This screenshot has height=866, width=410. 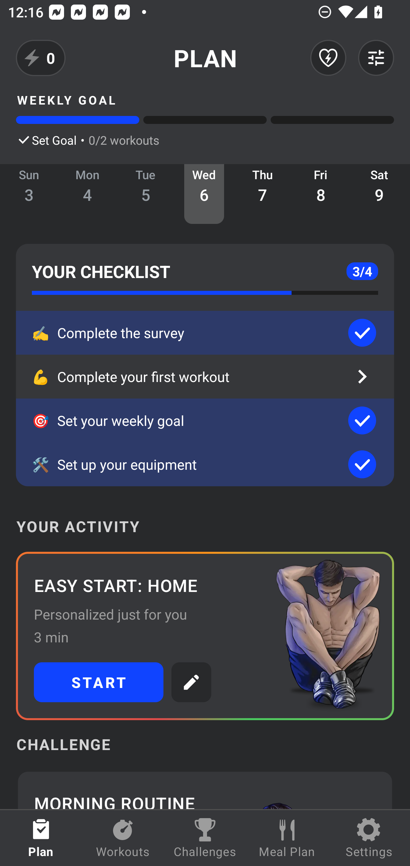 What do you see at coordinates (146, 194) in the screenshot?
I see `Tue 5` at bounding box center [146, 194].